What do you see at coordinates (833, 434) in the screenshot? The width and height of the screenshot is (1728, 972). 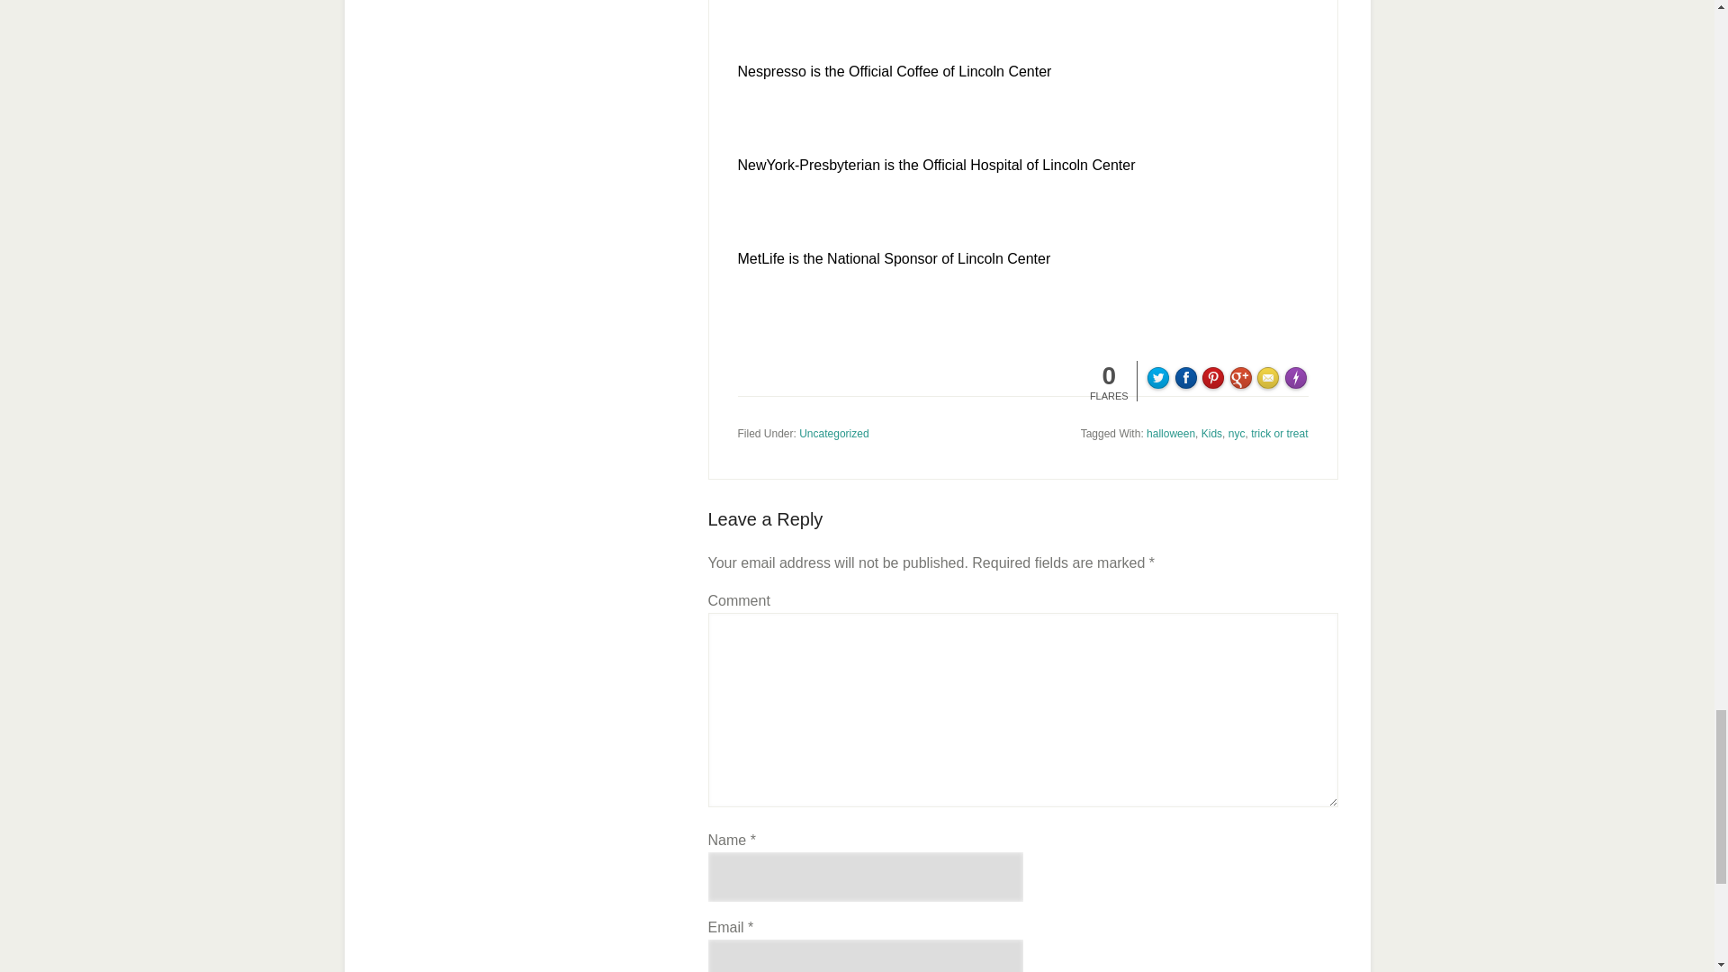 I see `Uncategorized` at bounding box center [833, 434].